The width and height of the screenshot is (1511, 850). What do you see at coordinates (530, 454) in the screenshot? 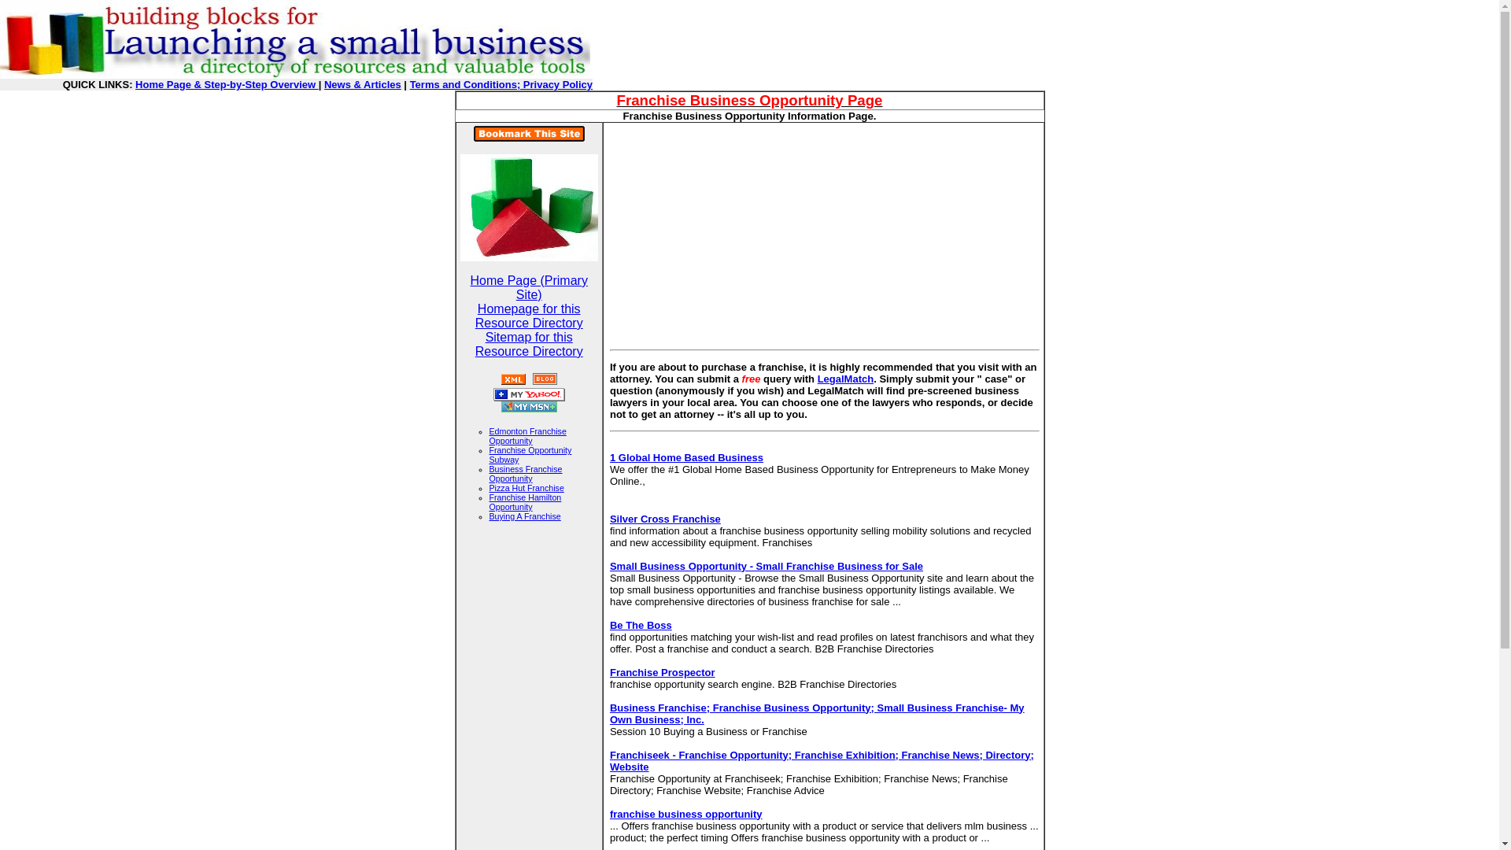
I see `Franchise Opportunity Subway` at bounding box center [530, 454].